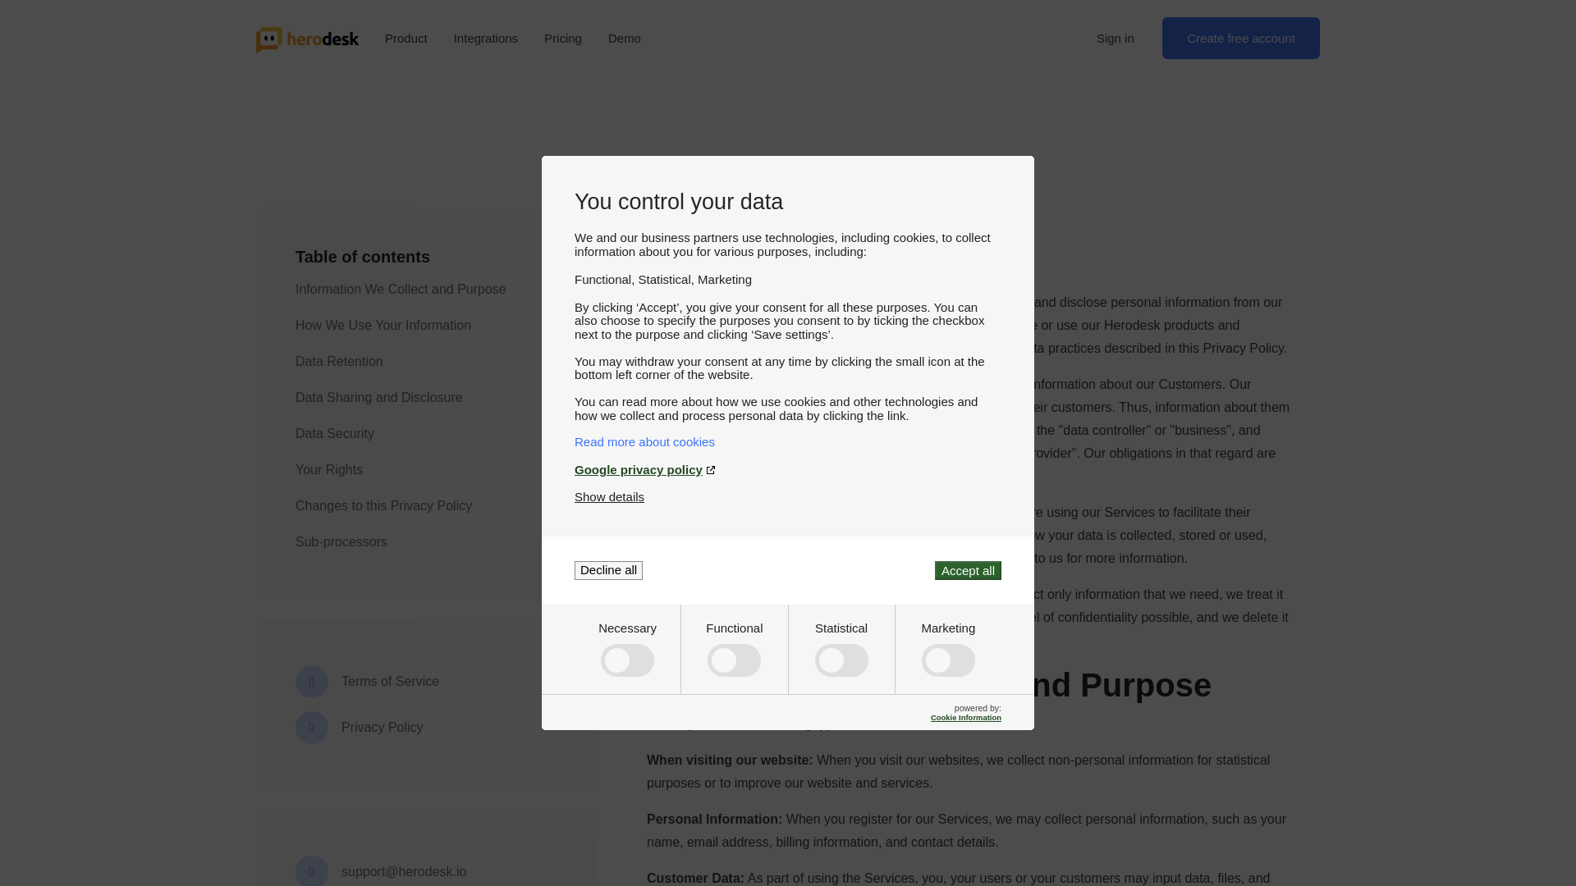  Describe the element at coordinates (788, 441) in the screenshot. I see `Read more about cookies` at that location.